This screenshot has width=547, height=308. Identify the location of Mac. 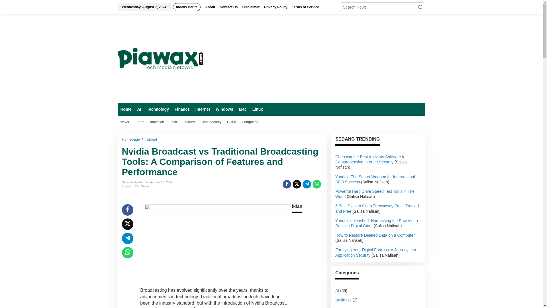
(242, 109).